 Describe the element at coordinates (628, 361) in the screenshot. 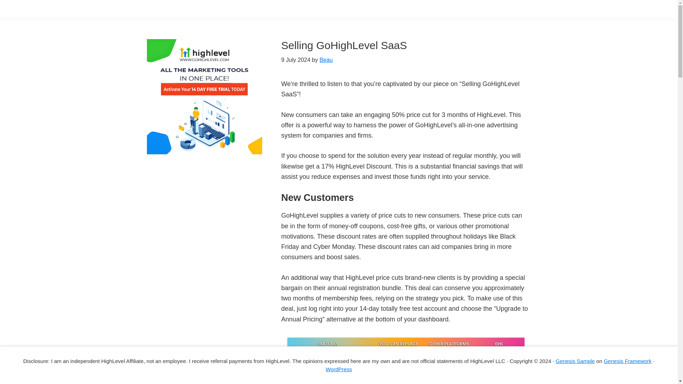

I see `Genesis Framework` at that location.